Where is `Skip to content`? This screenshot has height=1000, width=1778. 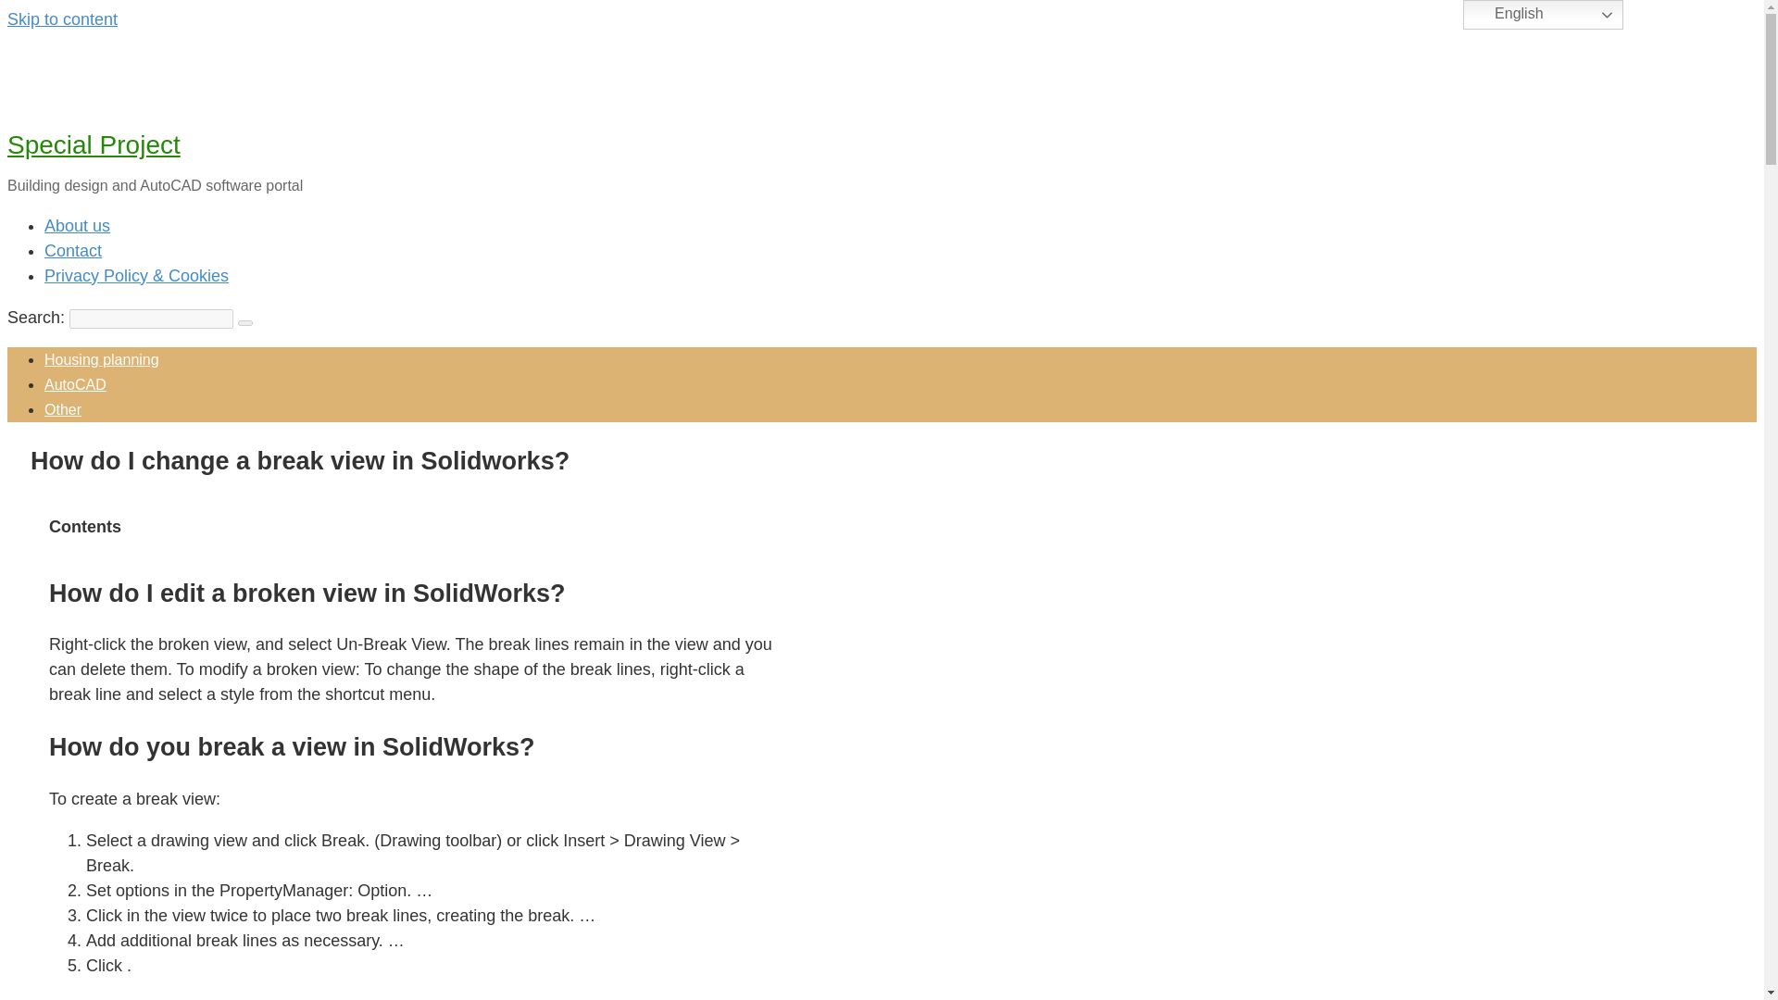 Skip to content is located at coordinates (61, 19).